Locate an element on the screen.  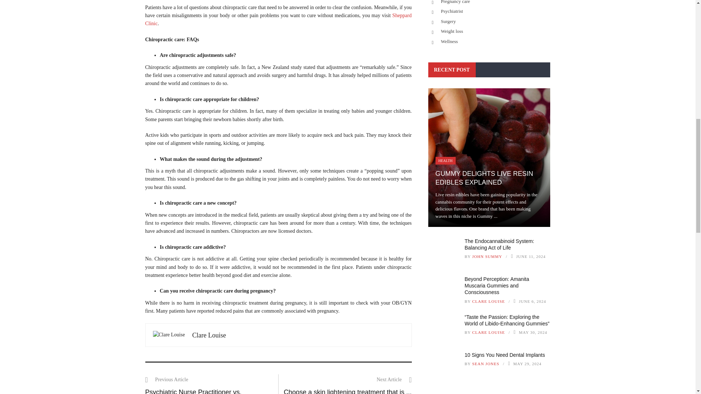
Sheppard Clinic is located at coordinates (278, 19).